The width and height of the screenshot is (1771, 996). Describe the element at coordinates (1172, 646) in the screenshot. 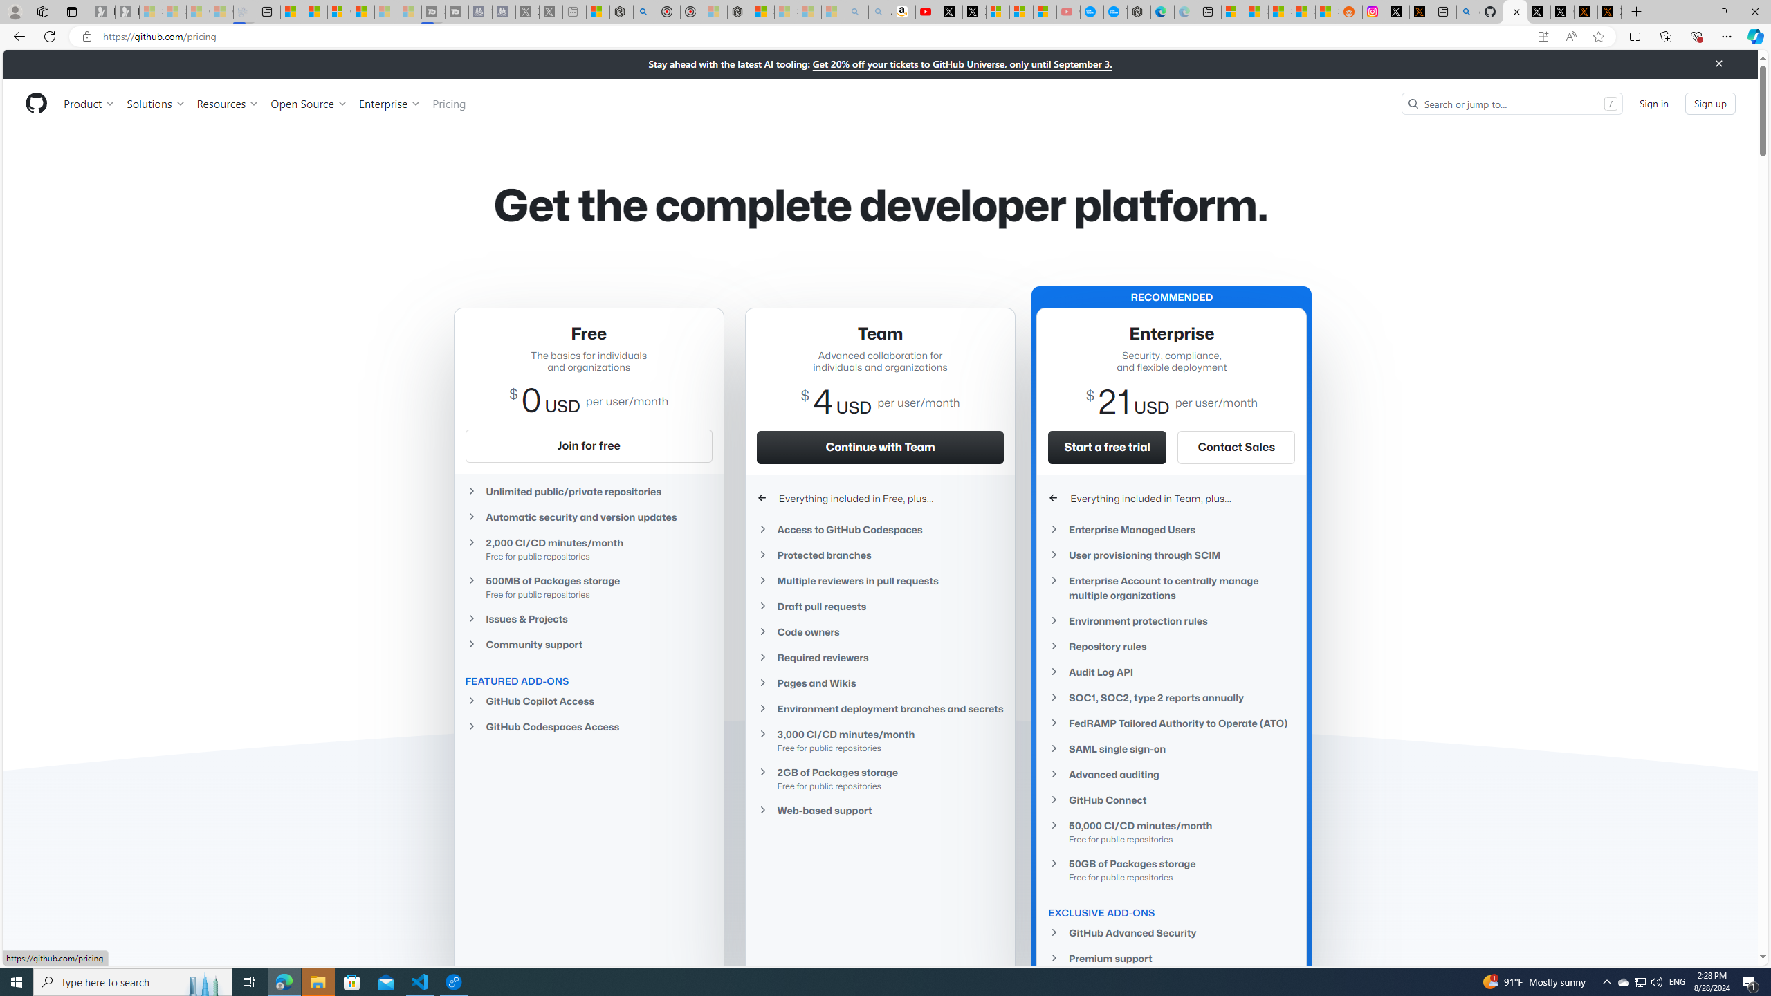

I see `Repository rules` at that location.